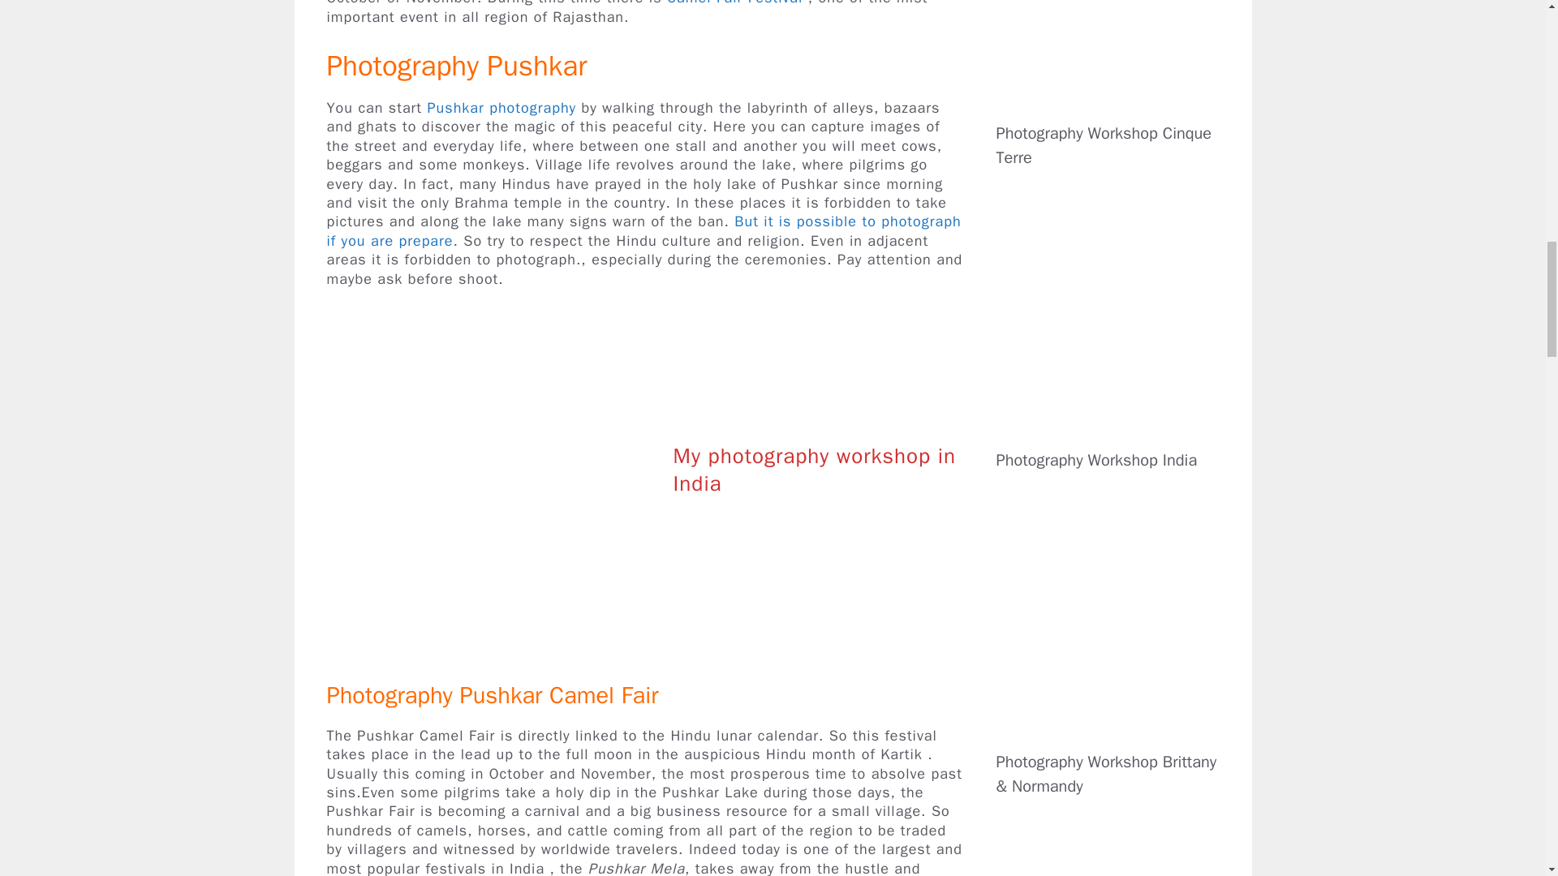  I want to click on Camel Fair Festival, so click(734, 3).